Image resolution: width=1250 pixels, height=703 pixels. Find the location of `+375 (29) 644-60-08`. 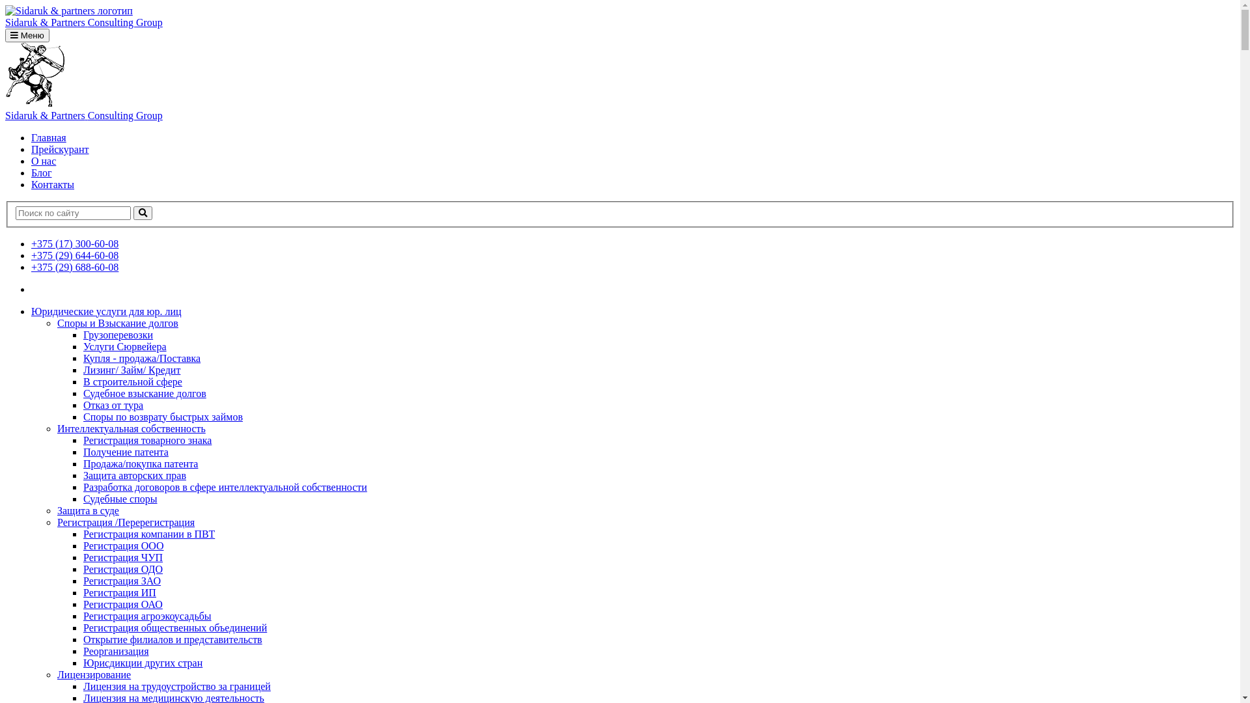

+375 (29) 644-60-08 is located at coordinates (75, 255).